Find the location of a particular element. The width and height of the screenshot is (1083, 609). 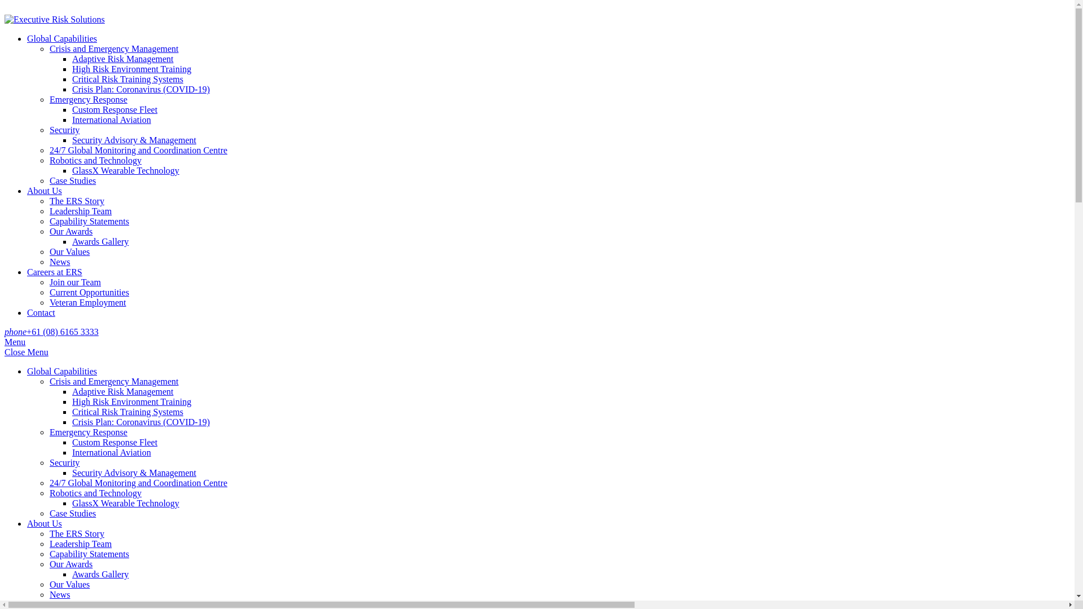

Emergency Response is located at coordinates (89, 432).